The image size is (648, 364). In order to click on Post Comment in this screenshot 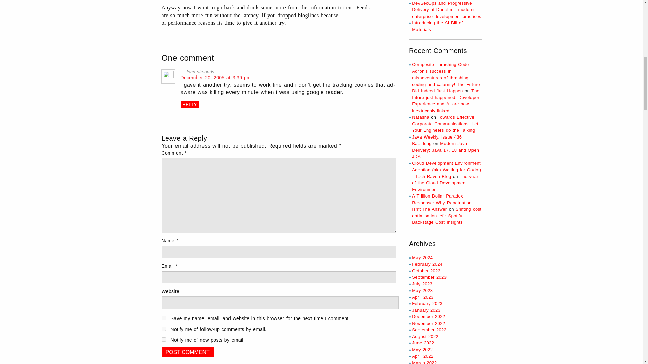, I will do `click(187, 352)`.